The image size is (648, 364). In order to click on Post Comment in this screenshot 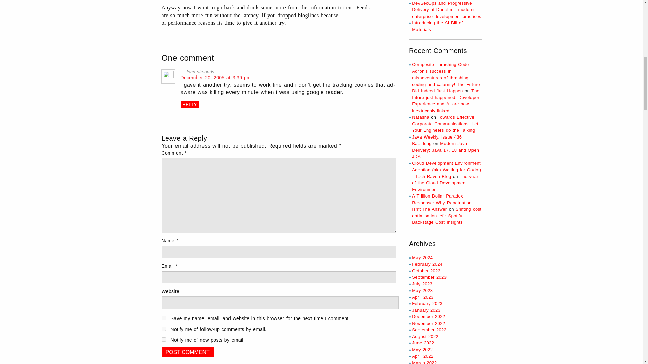, I will do `click(187, 352)`.